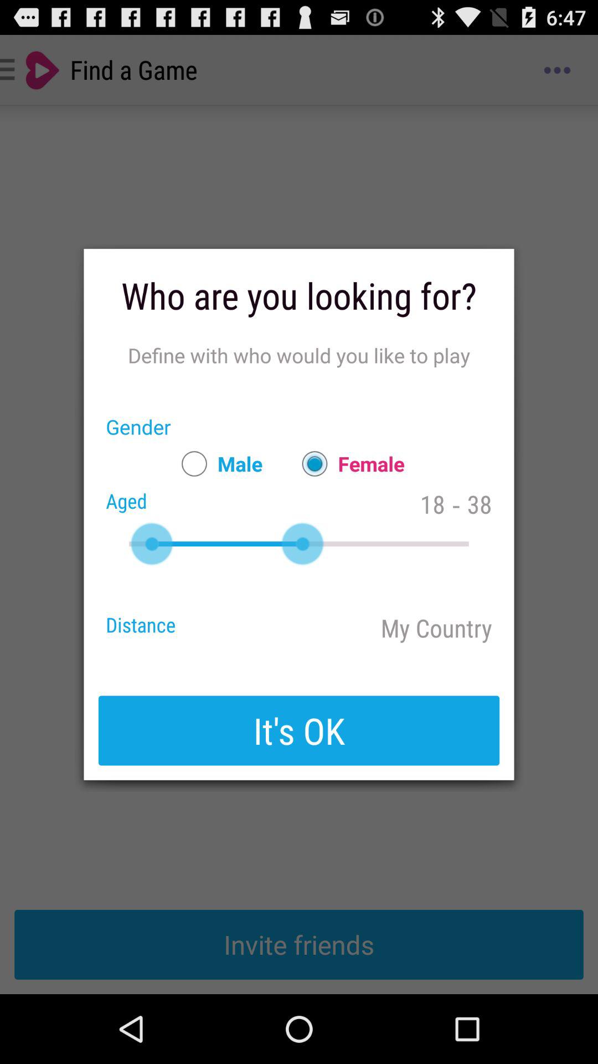 This screenshot has width=598, height=1064. Describe the element at coordinates (216, 463) in the screenshot. I see `turn off the app next to gender` at that location.